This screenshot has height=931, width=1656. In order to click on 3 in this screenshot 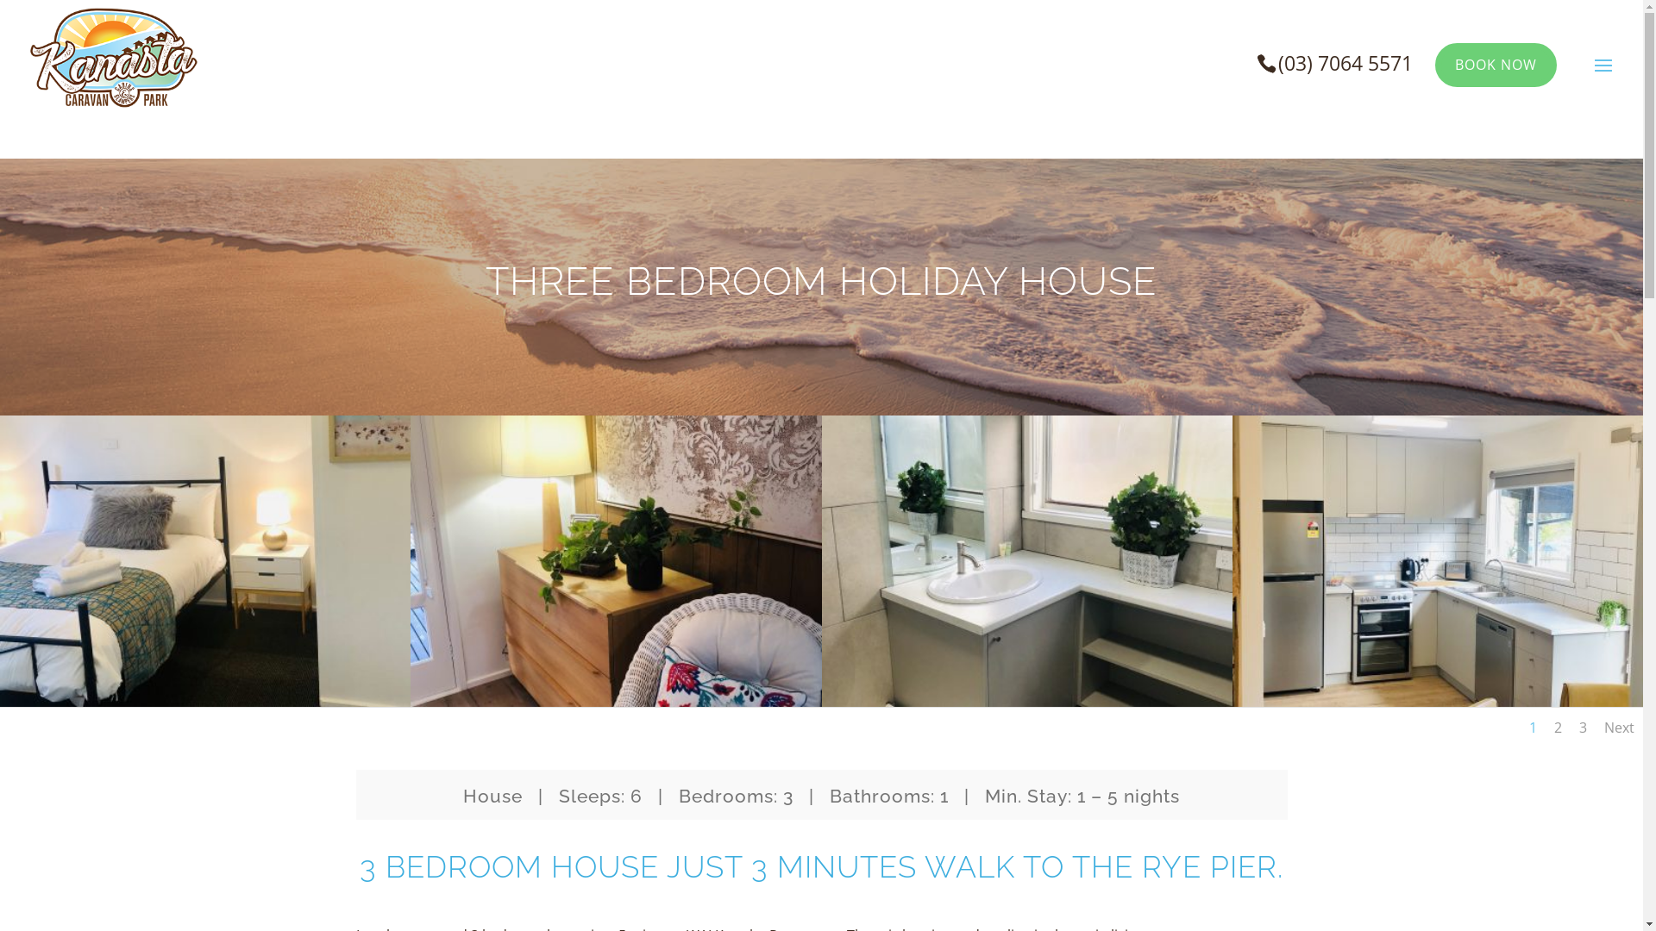, I will do `click(1584, 728)`.